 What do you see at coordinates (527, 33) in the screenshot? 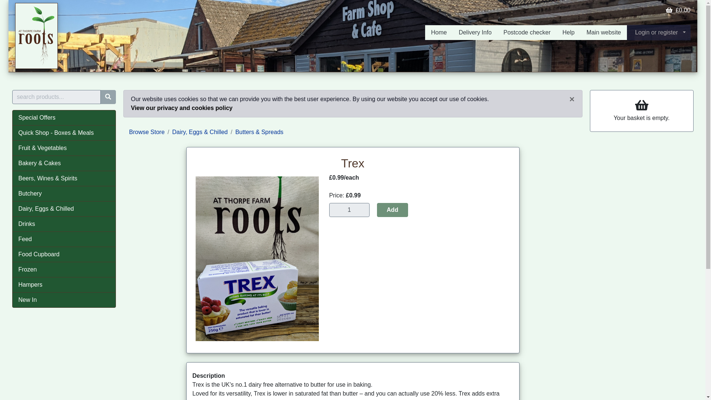
I see `Postcode checker` at bounding box center [527, 33].